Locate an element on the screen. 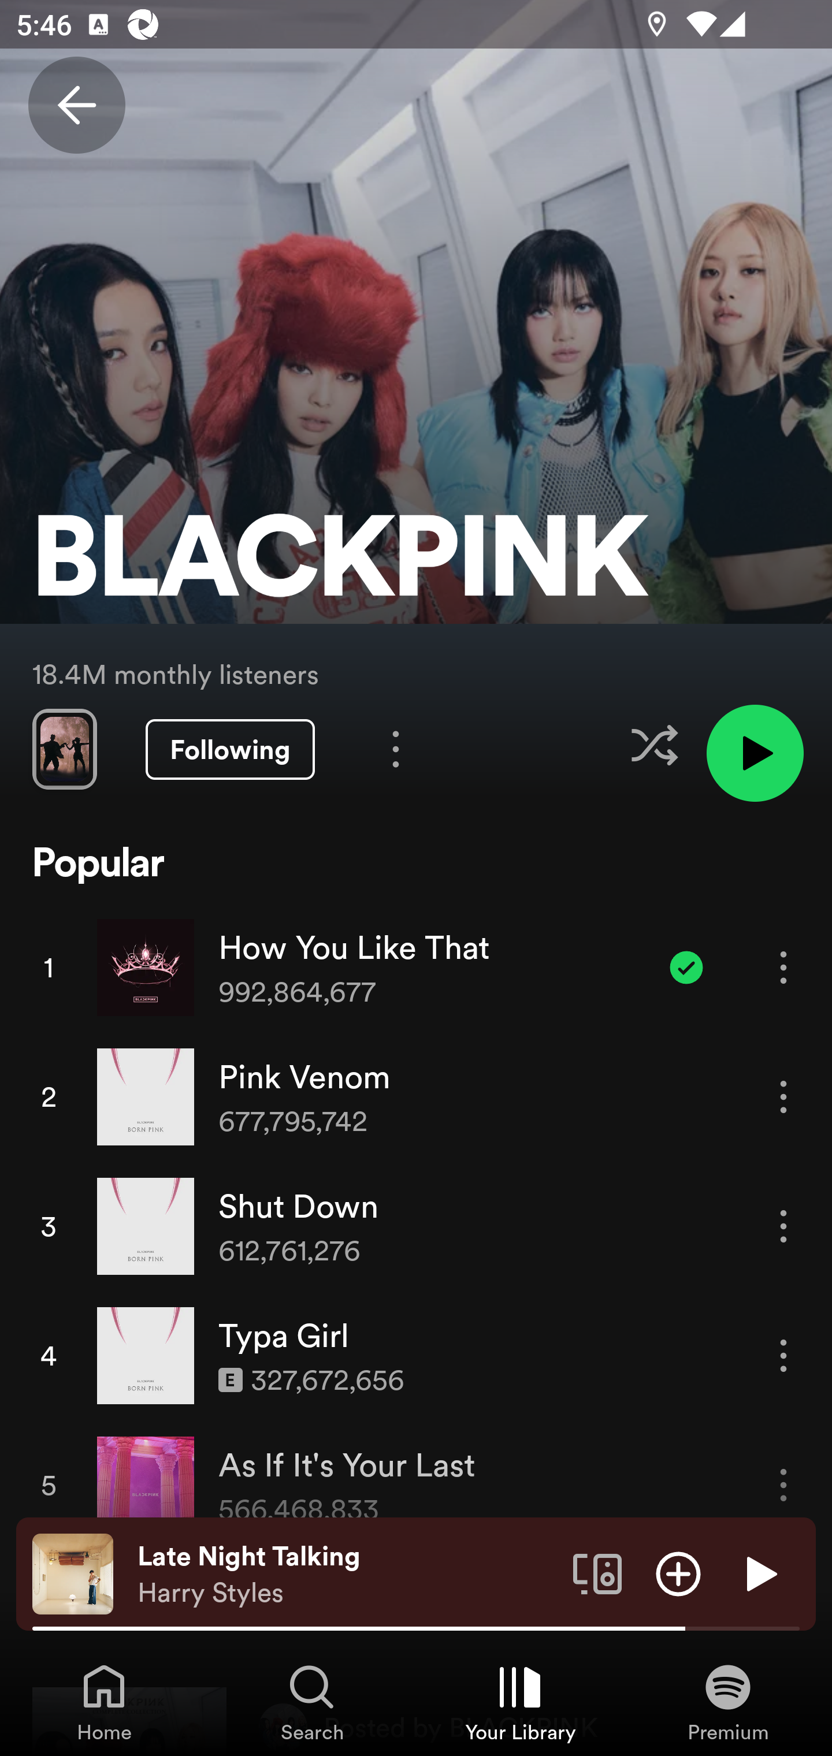 The height and width of the screenshot is (1756, 832). Play artist is located at coordinates (755, 753).